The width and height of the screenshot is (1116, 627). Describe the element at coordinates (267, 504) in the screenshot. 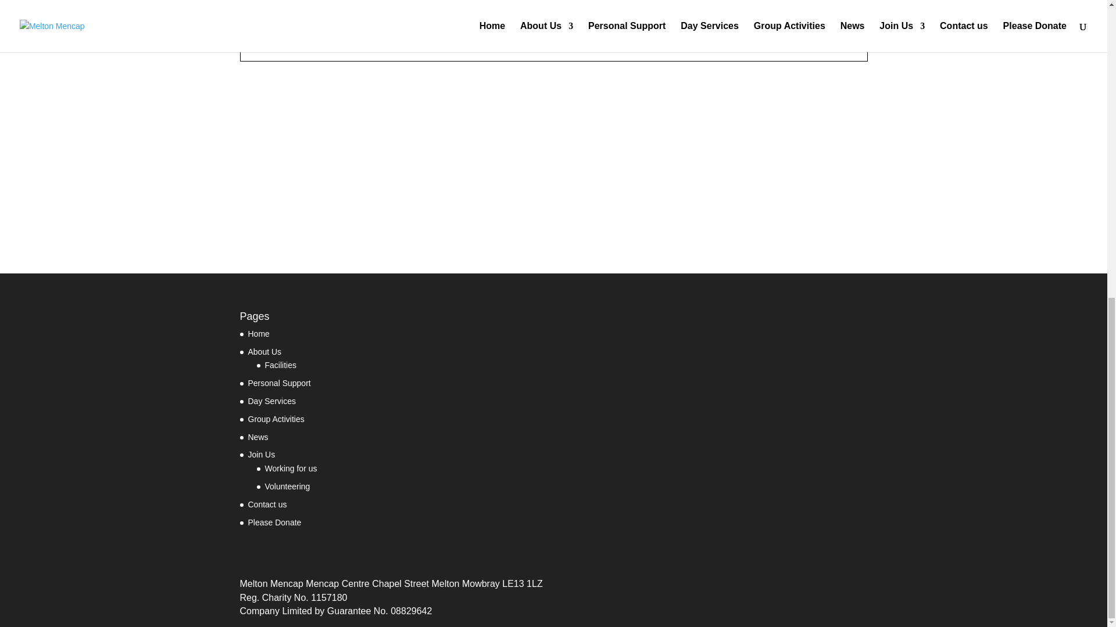

I see `Contact us` at that location.